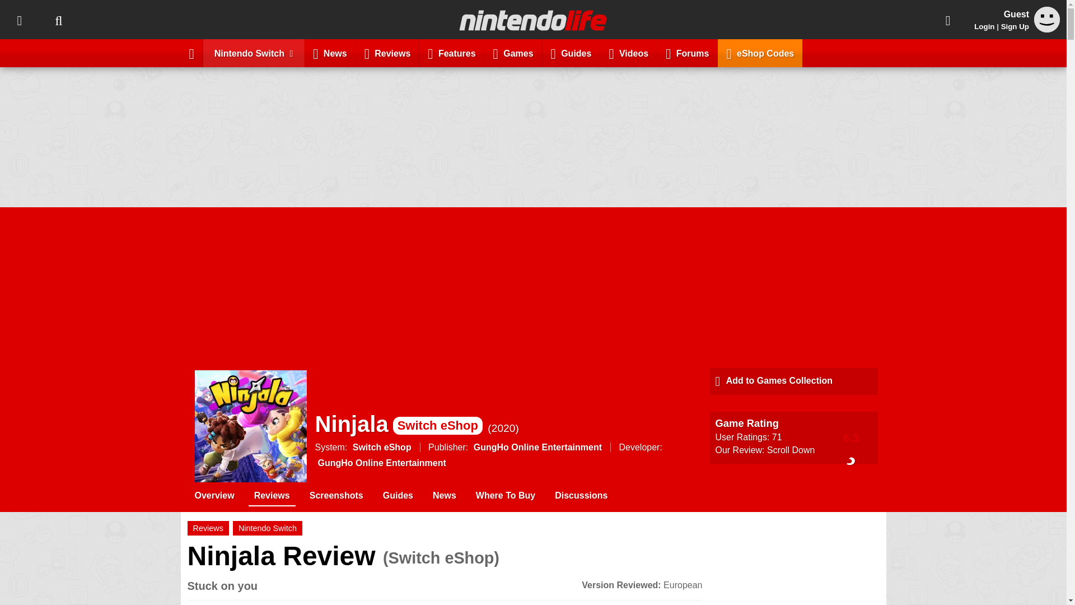 The image size is (1075, 605). Describe the element at coordinates (533, 20) in the screenshot. I see `Nintendo Life` at that location.